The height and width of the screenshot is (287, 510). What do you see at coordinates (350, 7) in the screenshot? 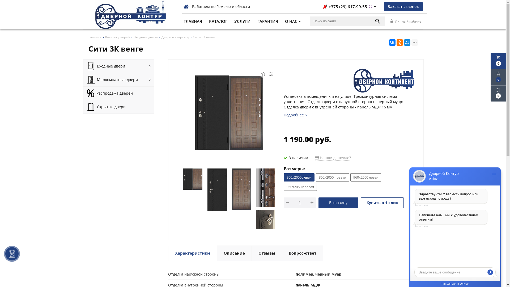
I see `+375 (29) 617-99-55` at bounding box center [350, 7].